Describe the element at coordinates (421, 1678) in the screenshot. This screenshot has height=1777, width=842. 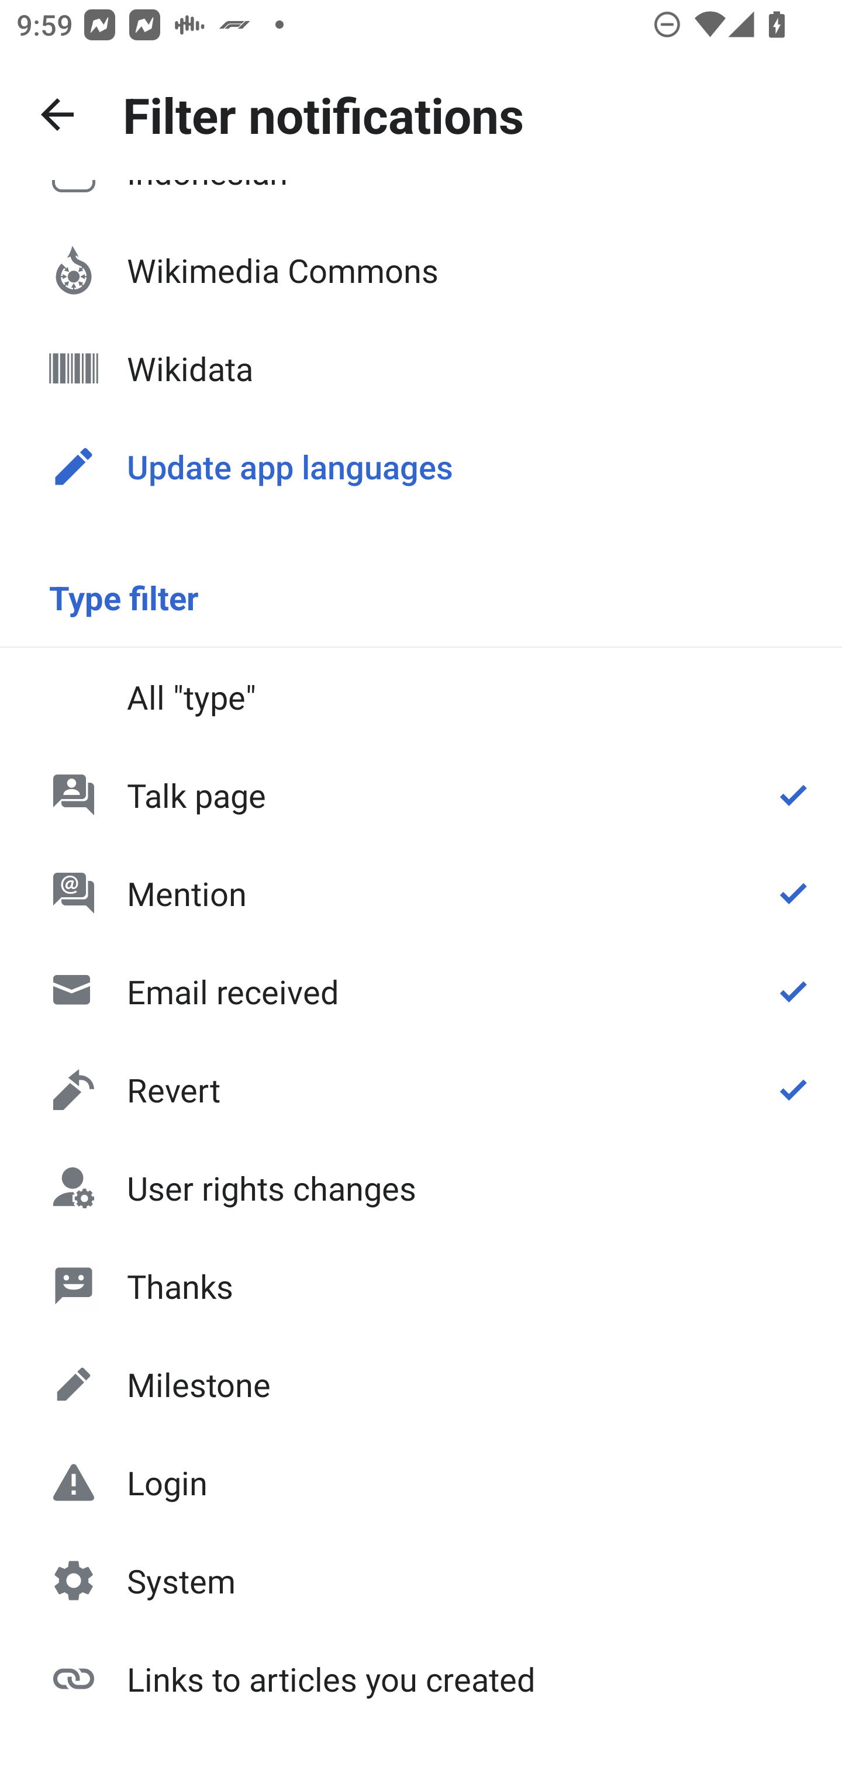
I see `Links to articles you created` at that location.